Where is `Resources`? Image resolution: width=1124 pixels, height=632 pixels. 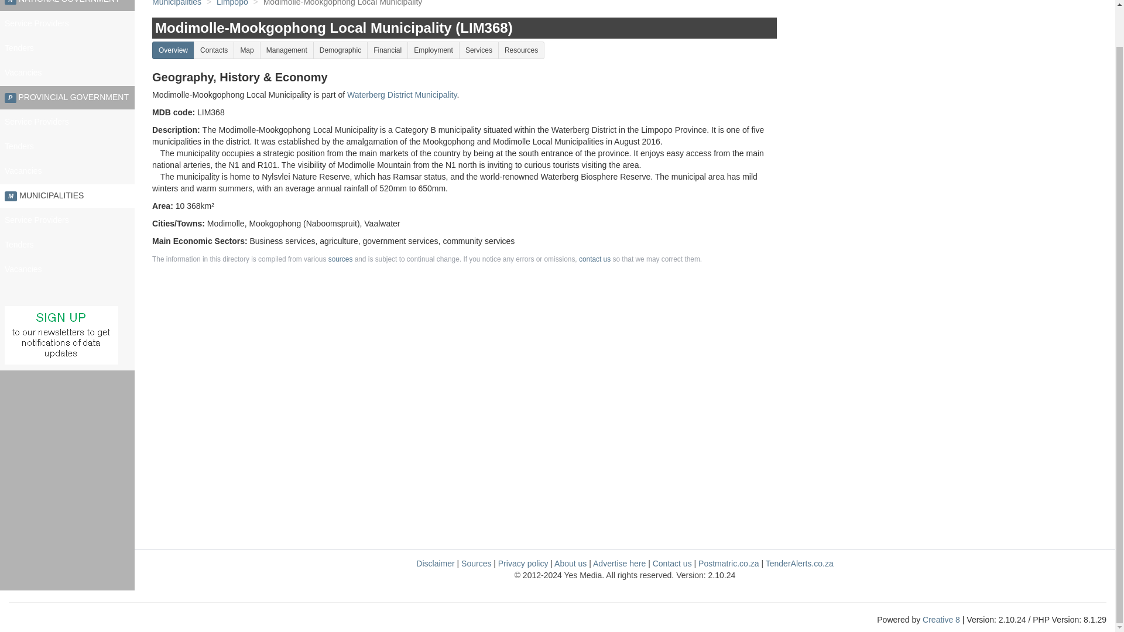
Resources is located at coordinates (521, 50).